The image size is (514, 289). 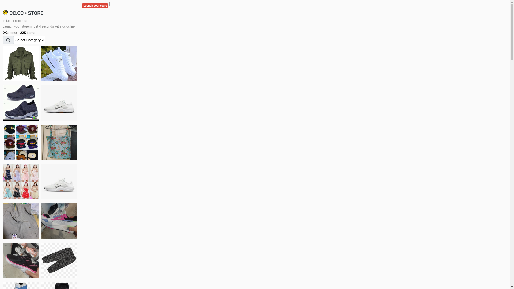 What do you see at coordinates (21, 103) in the screenshot?
I see `shoes for boys` at bounding box center [21, 103].